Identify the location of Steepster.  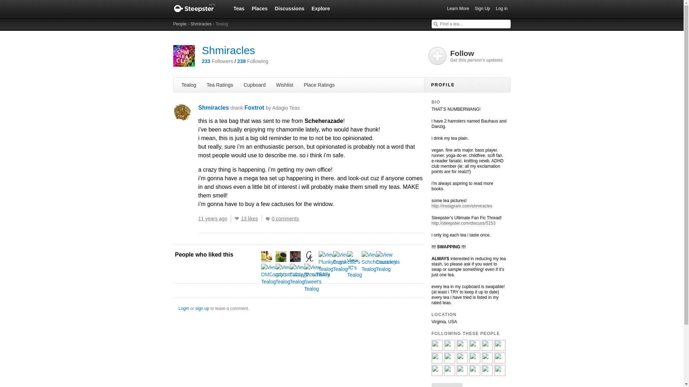
(198, 9).